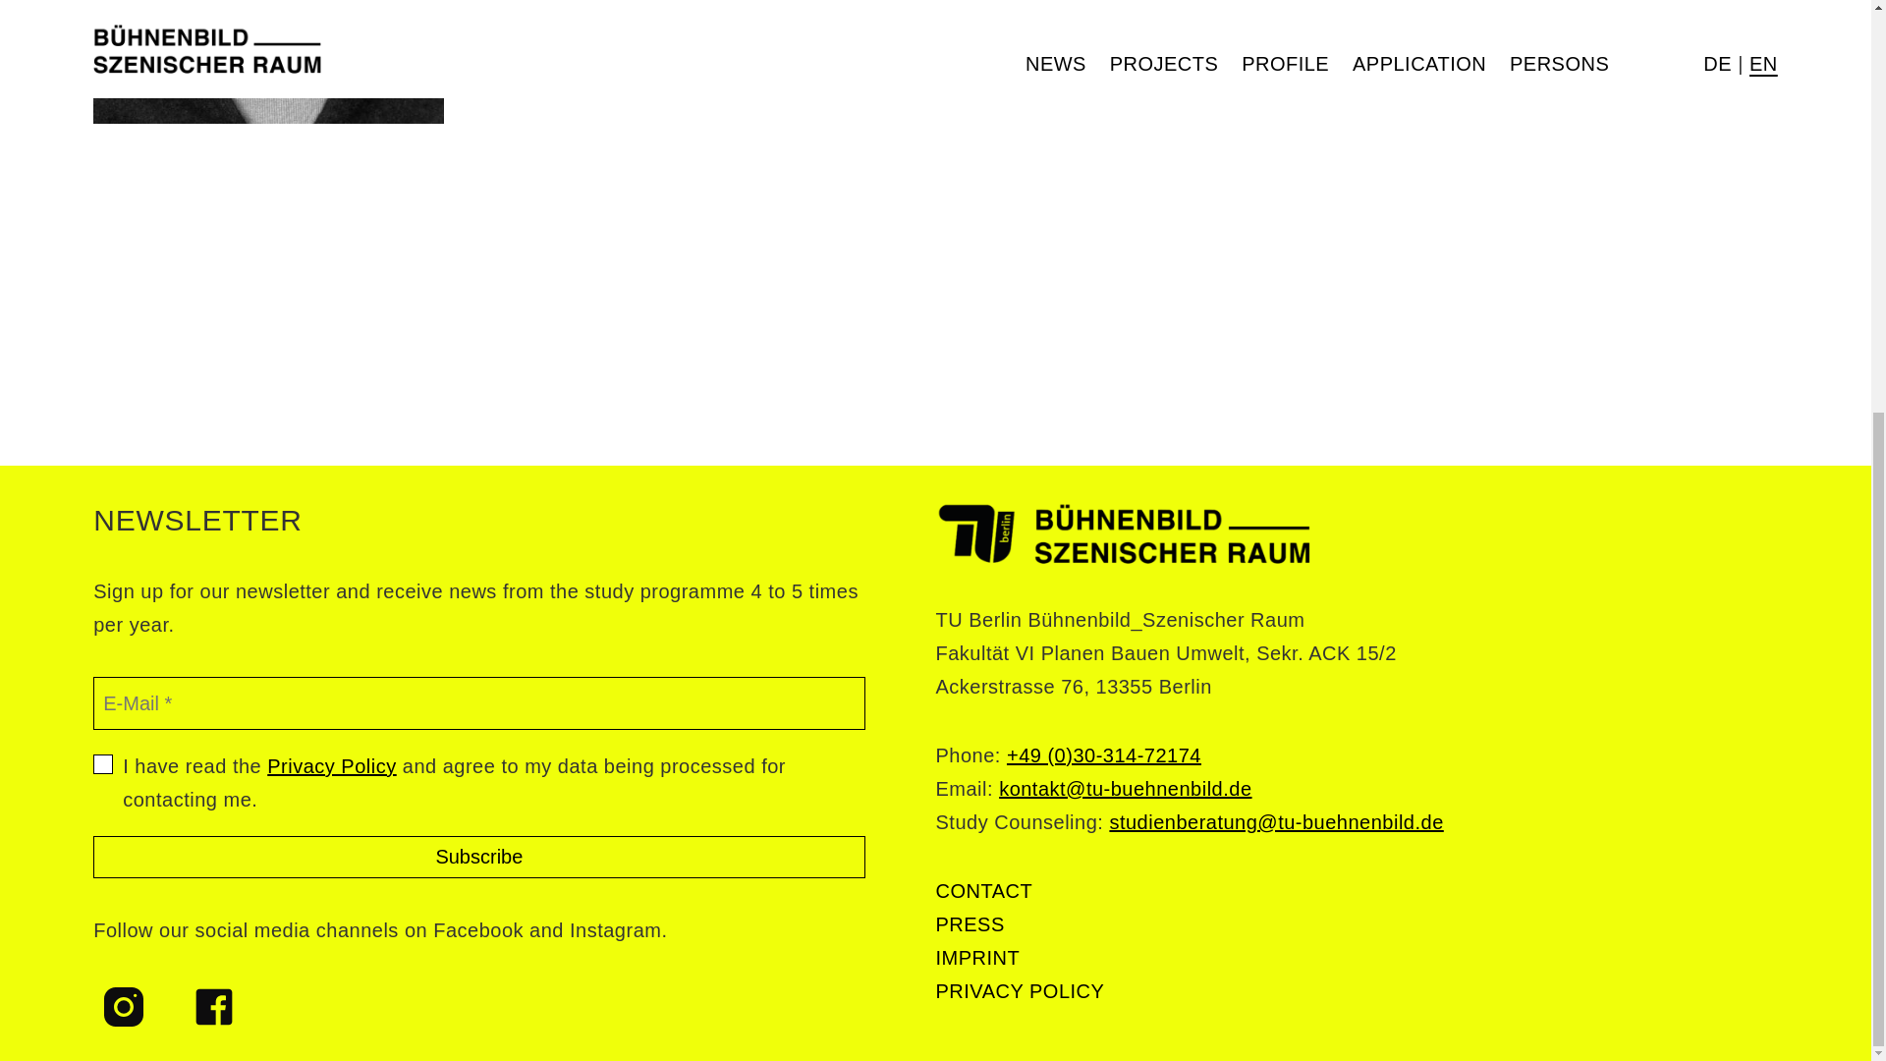 This screenshot has width=1886, height=1061. I want to click on INSTAGRAM, so click(124, 1006).